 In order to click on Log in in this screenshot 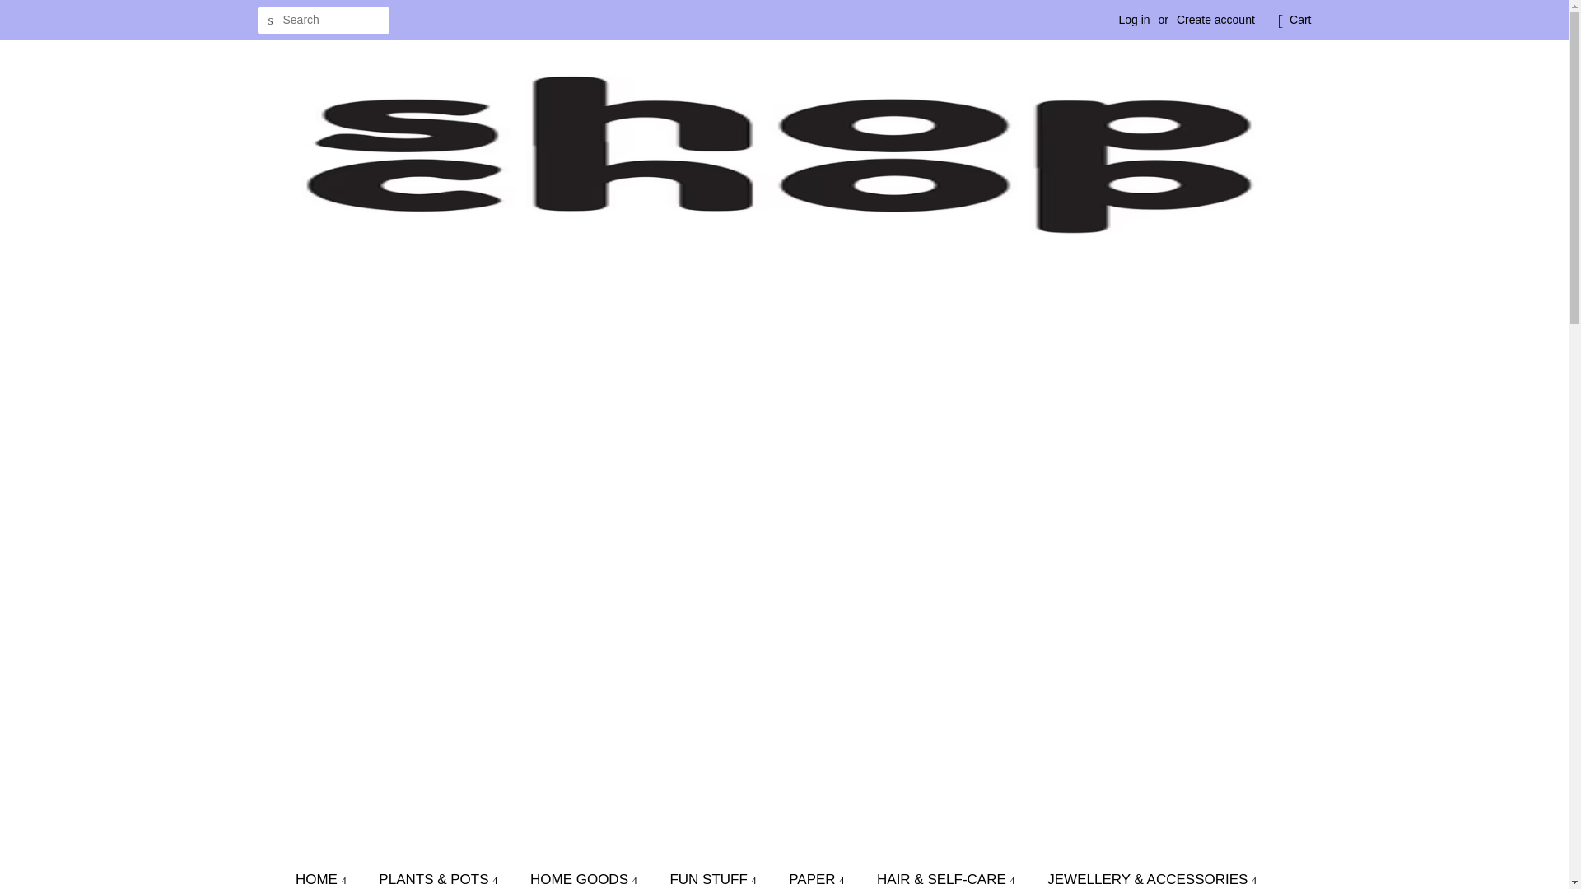, I will do `click(1133, 20)`.